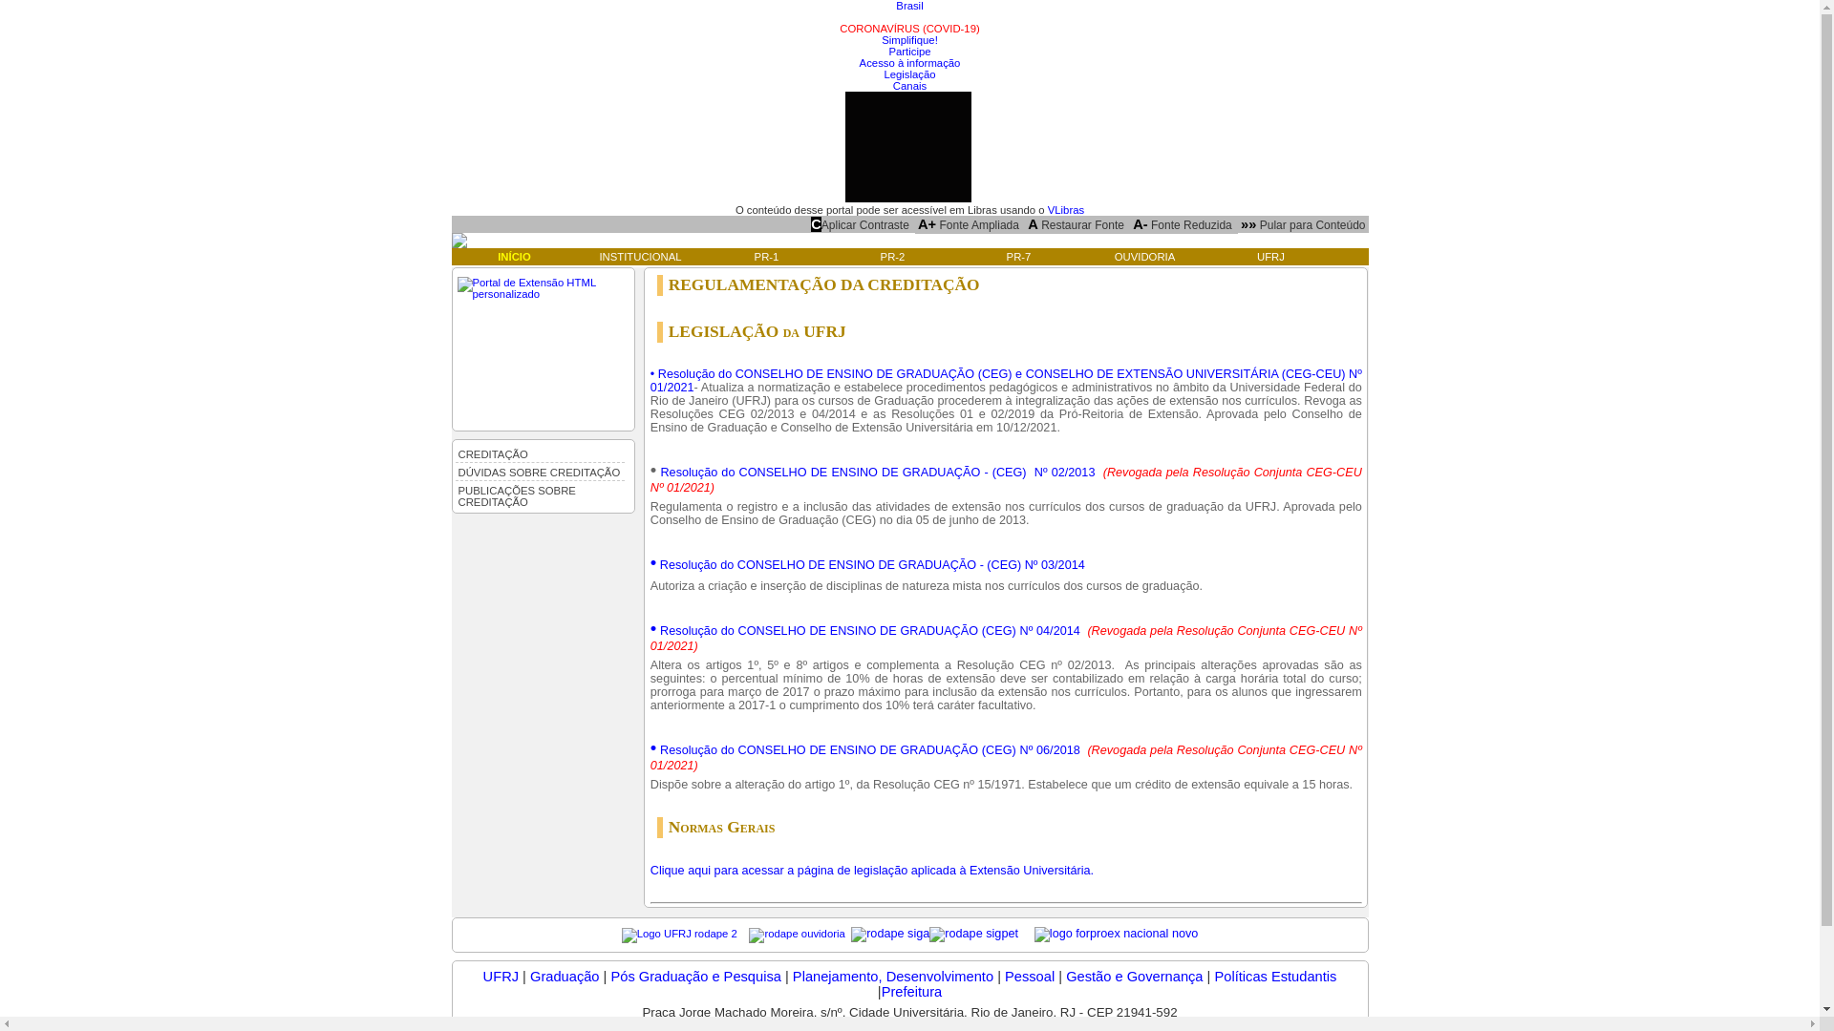 The height and width of the screenshot is (1031, 1834). What do you see at coordinates (1032, 977) in the screenshot?
I see `Pessoal ` at bounding box center [1032, 977].